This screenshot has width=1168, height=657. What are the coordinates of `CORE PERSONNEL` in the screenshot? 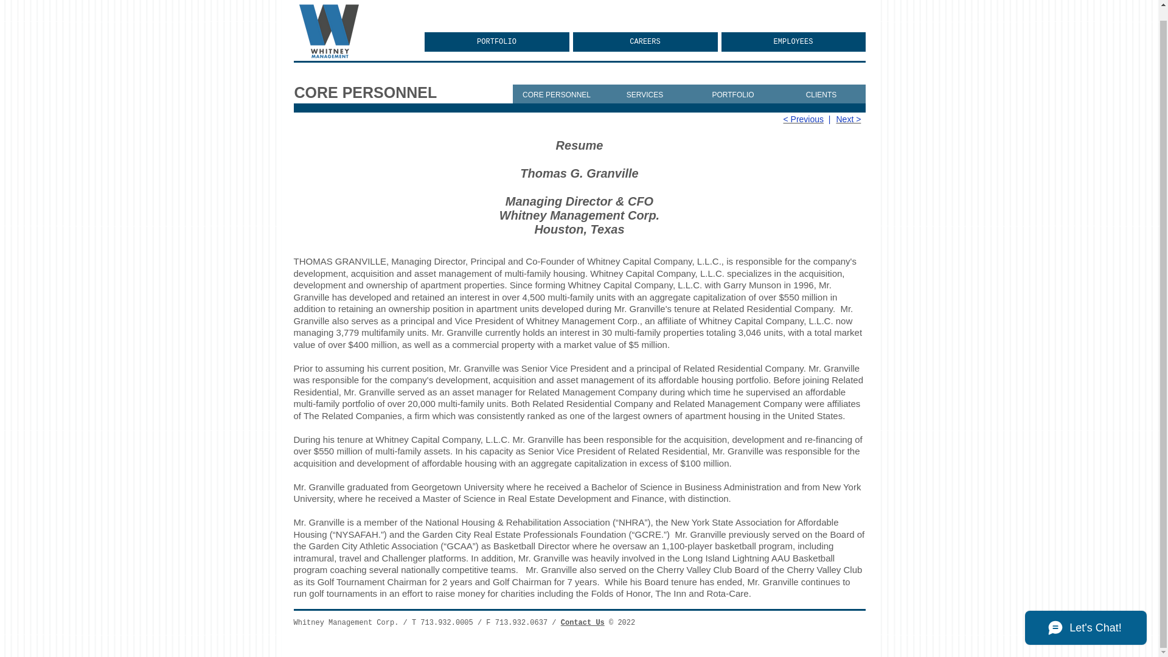 It's located at (556, 95).